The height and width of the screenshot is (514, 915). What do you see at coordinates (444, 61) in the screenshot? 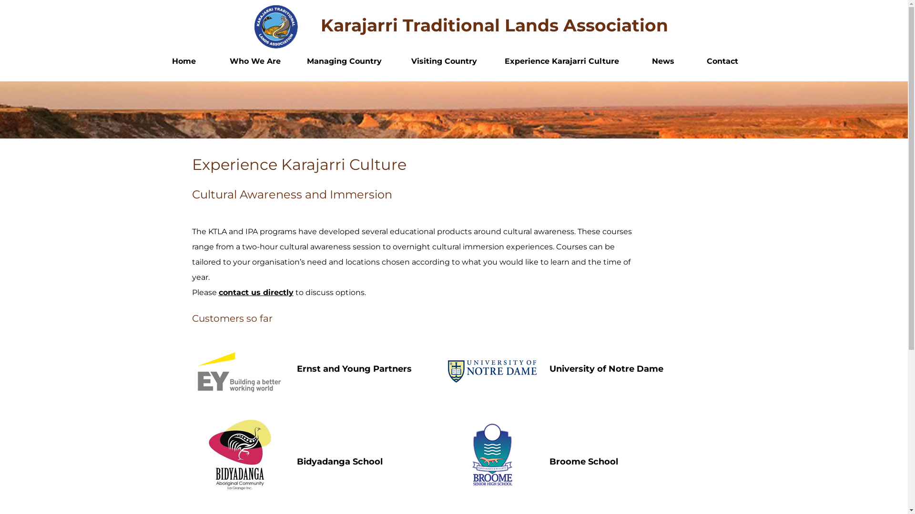
I see `Visiting Country` at bounding box center [444, 61].